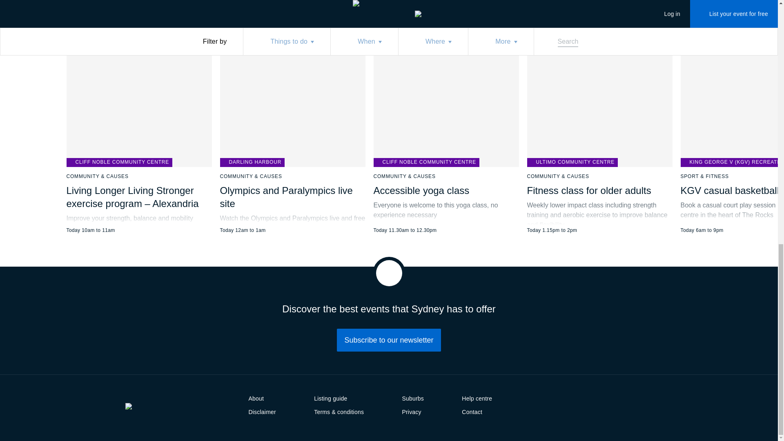 The image size is (784, 441). Describe the element at coordinates (252, 163) in the screenshot. I see `DARLING HARBOUR` at that location.